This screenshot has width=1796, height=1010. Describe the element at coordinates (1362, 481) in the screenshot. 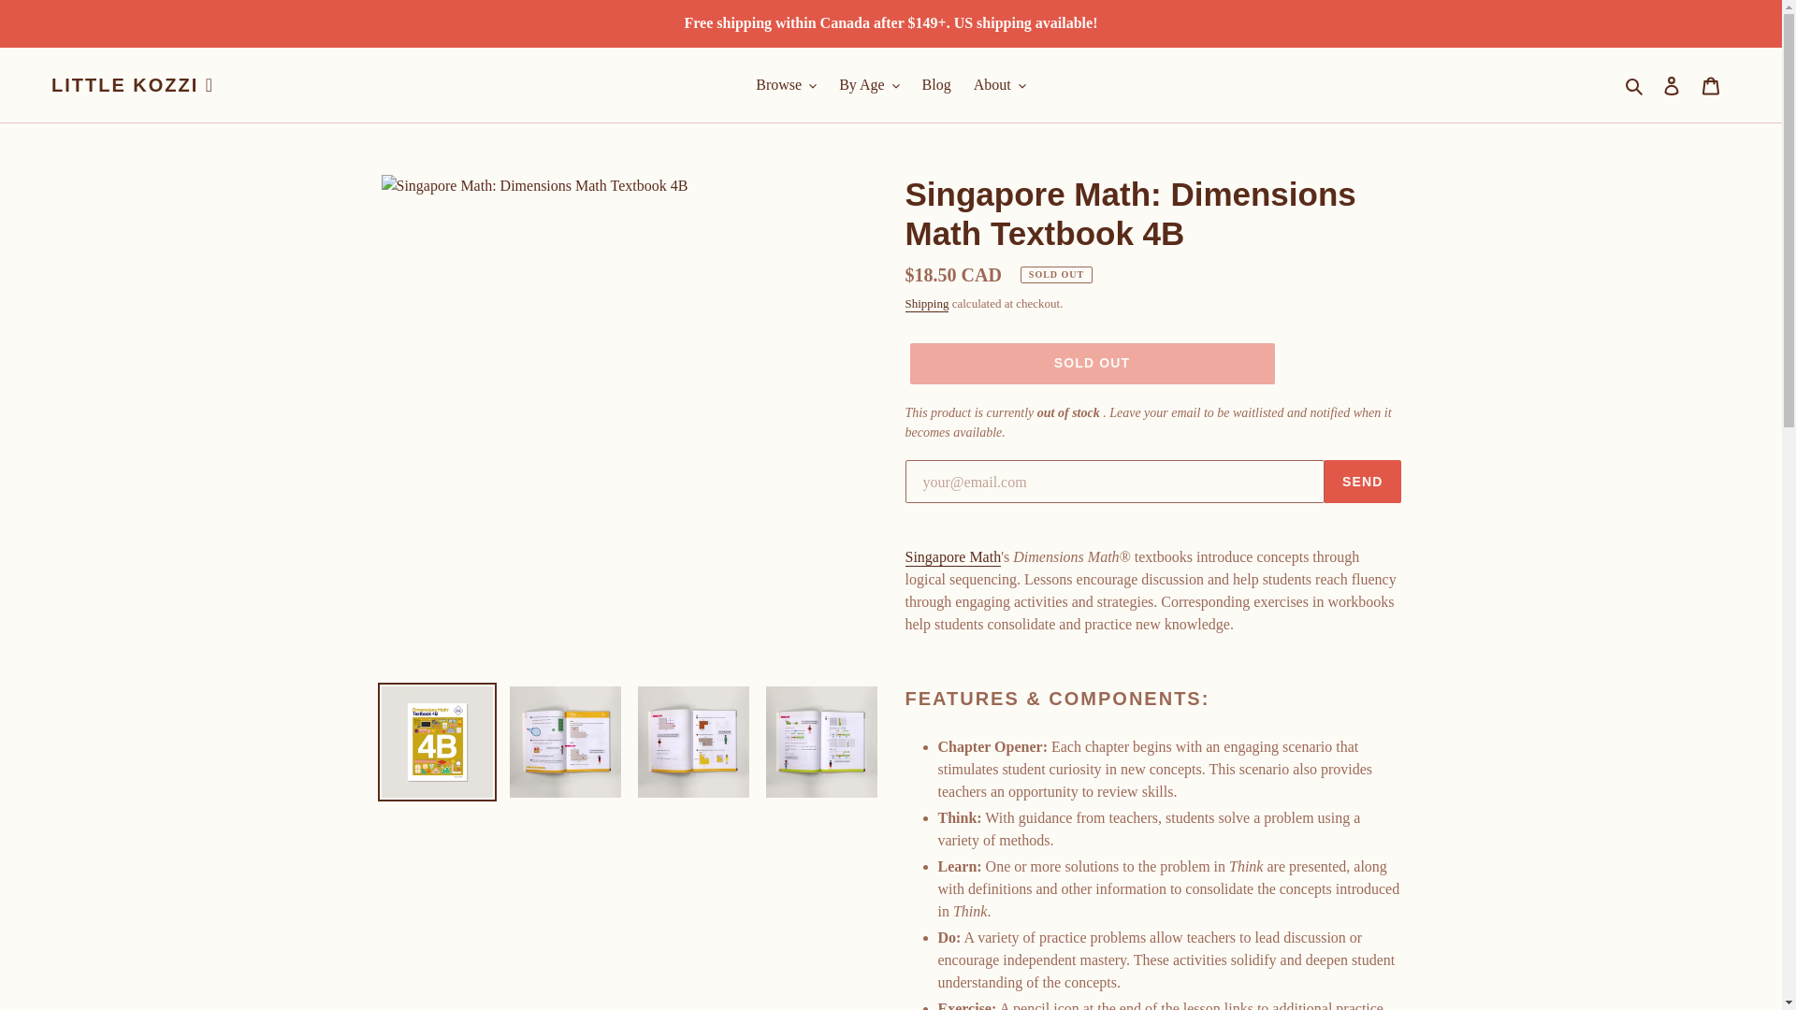

I see `Send` at that location.